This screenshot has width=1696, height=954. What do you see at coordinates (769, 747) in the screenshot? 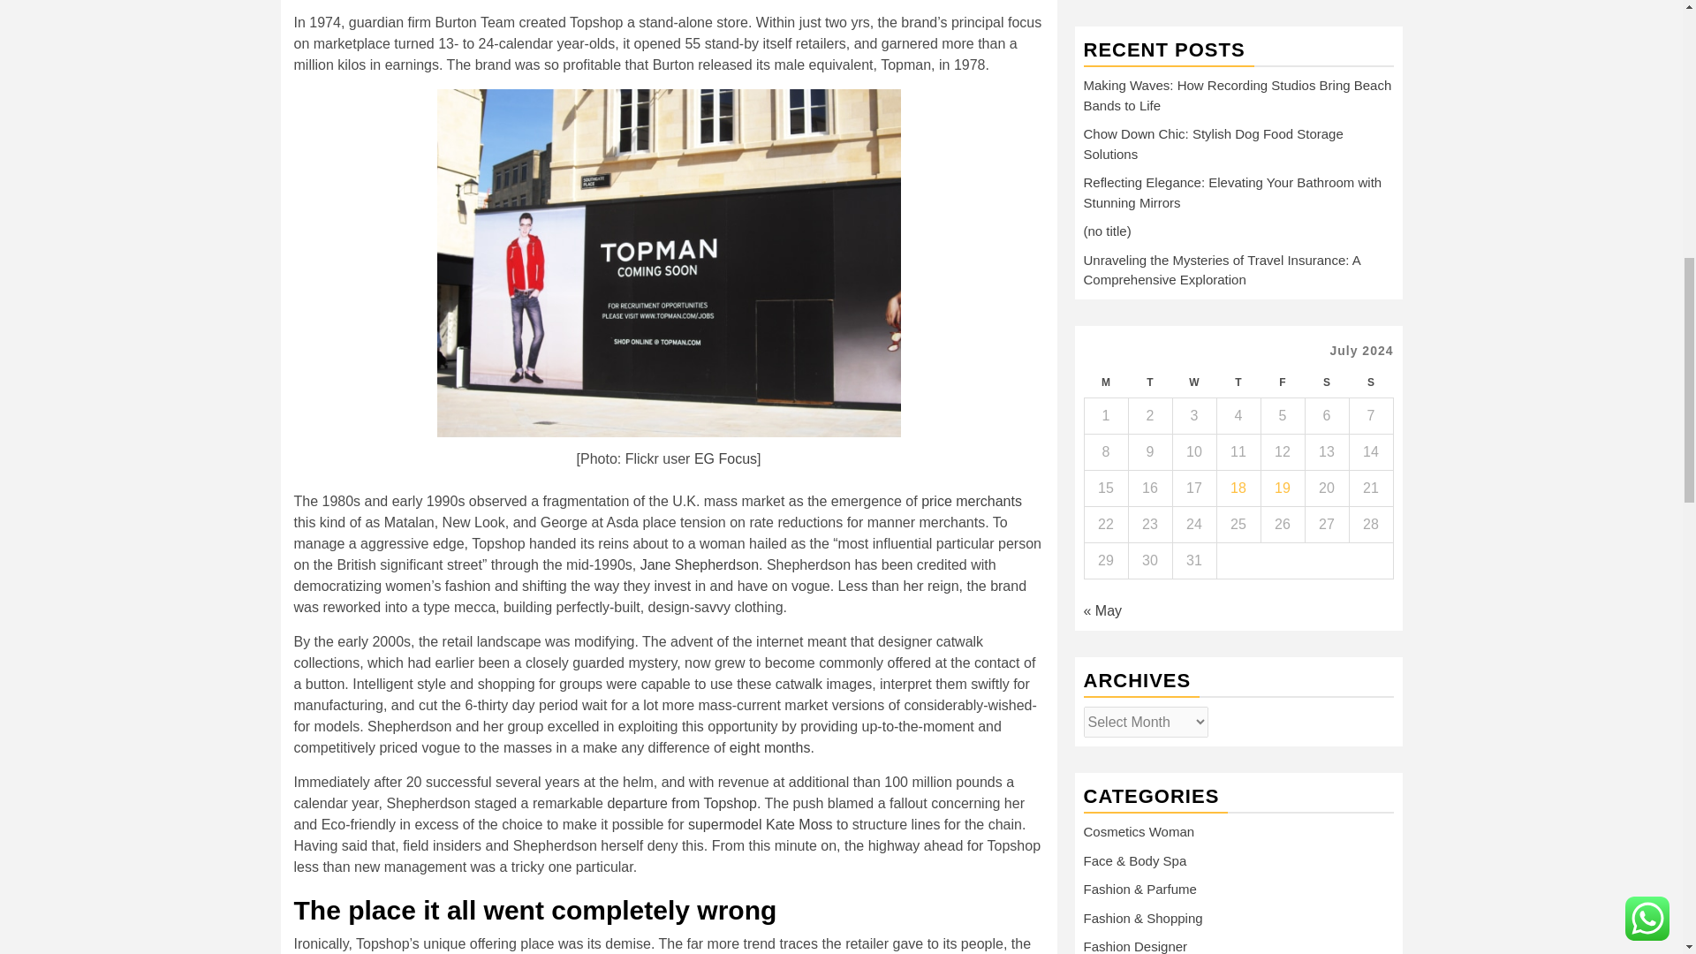
I see `eight months` at bounding box center [769, 747].